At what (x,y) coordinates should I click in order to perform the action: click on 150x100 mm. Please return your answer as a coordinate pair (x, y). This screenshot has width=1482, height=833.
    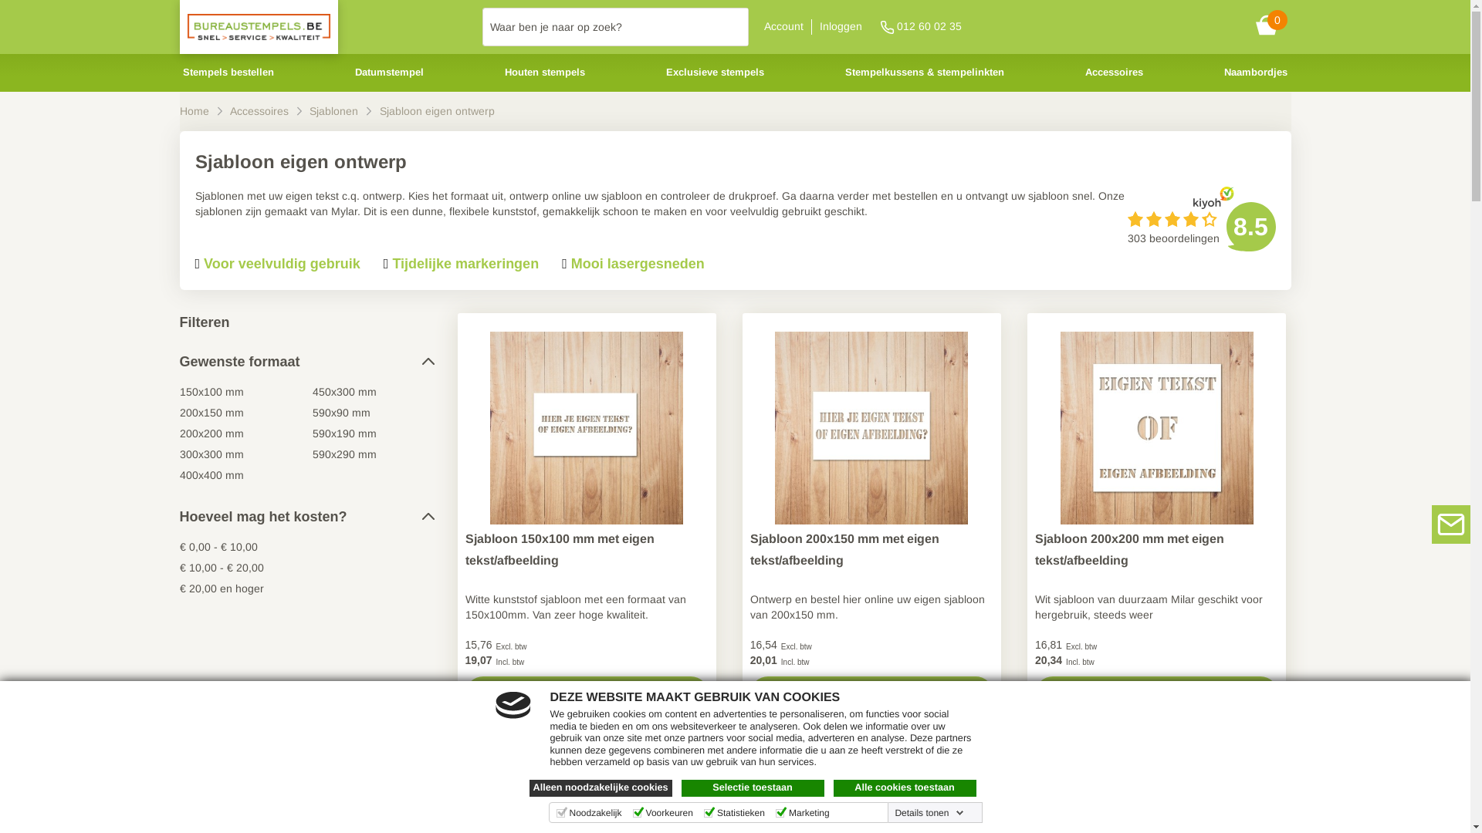
    Looking at the image, I should click on (211, 392).